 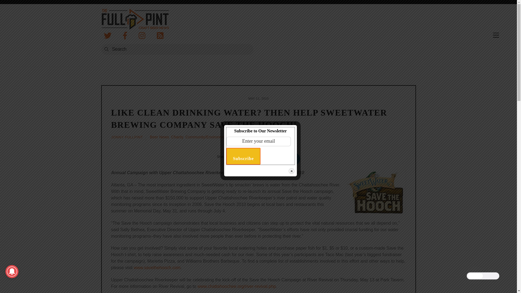 I want to click on Charity, so click(x=177, y=137).